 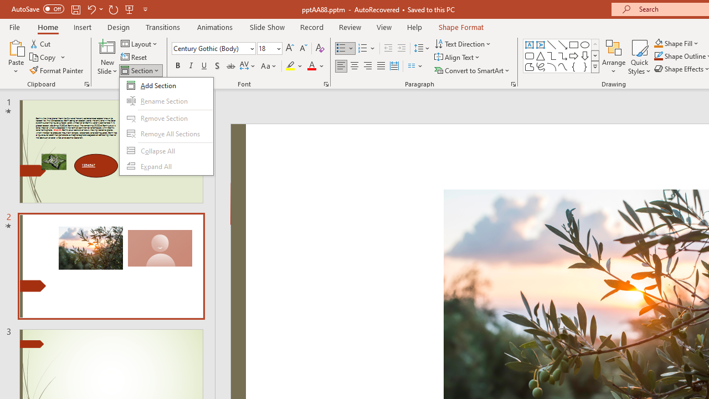 I want to click on Shape Outline Teal, Accent 1, so click(x=658, y=57).